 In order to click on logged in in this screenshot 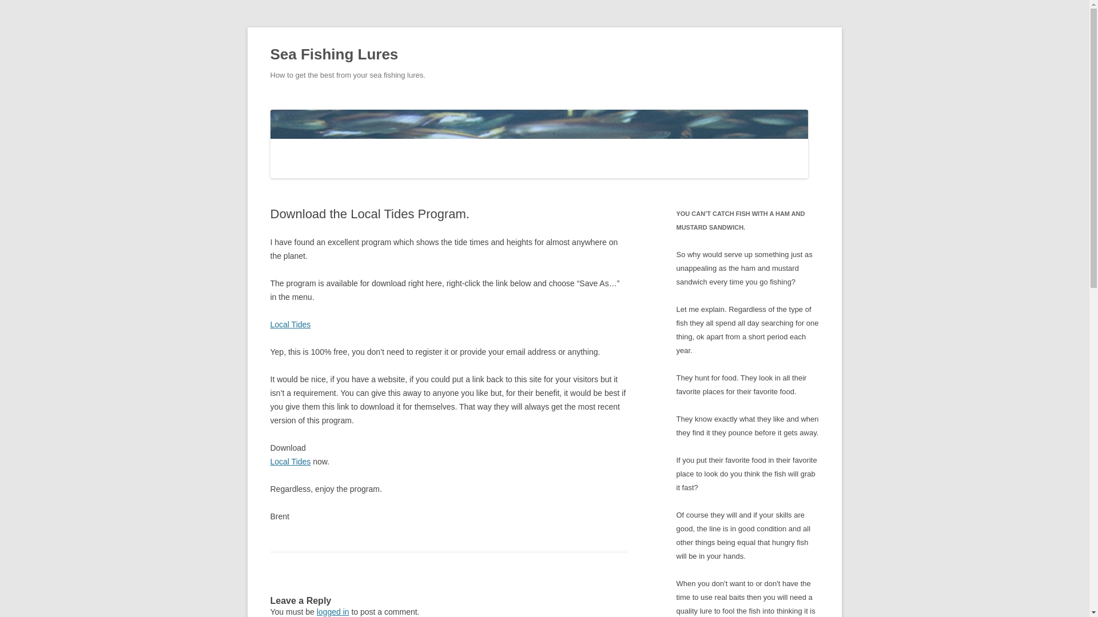, I will do `click(333, 611)`.